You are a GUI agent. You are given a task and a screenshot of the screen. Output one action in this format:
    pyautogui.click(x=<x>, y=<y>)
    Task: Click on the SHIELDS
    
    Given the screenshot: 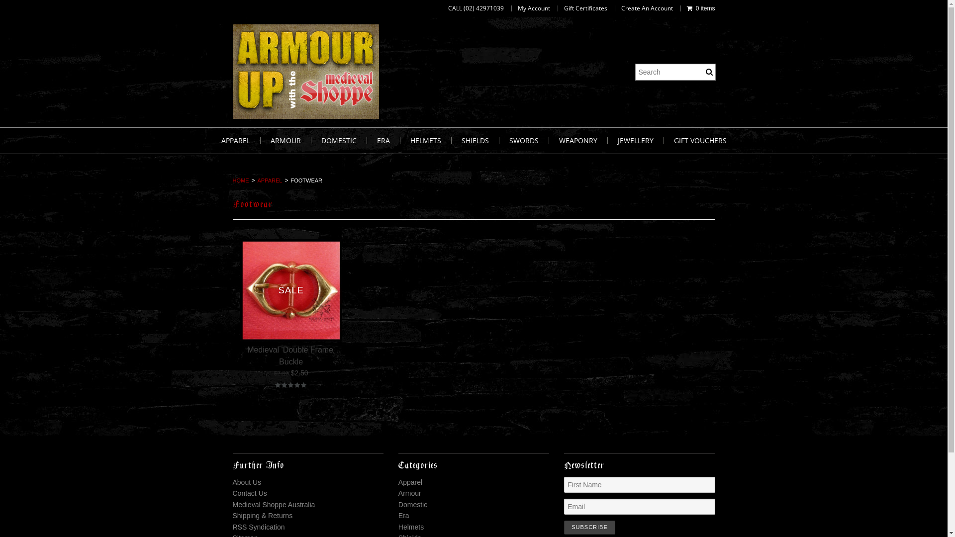 What is the action you would take?
    pyautogui.click(x=476, y=141)
    